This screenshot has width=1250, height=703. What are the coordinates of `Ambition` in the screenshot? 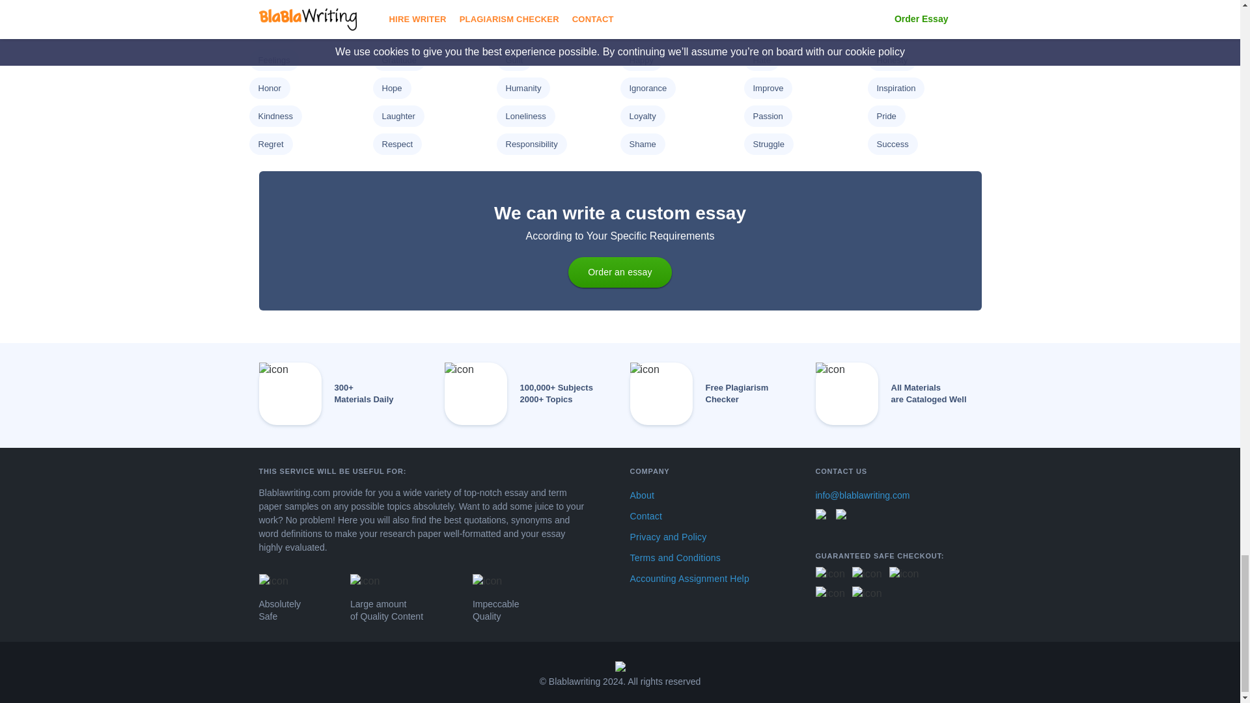 It's located at (398, 5).